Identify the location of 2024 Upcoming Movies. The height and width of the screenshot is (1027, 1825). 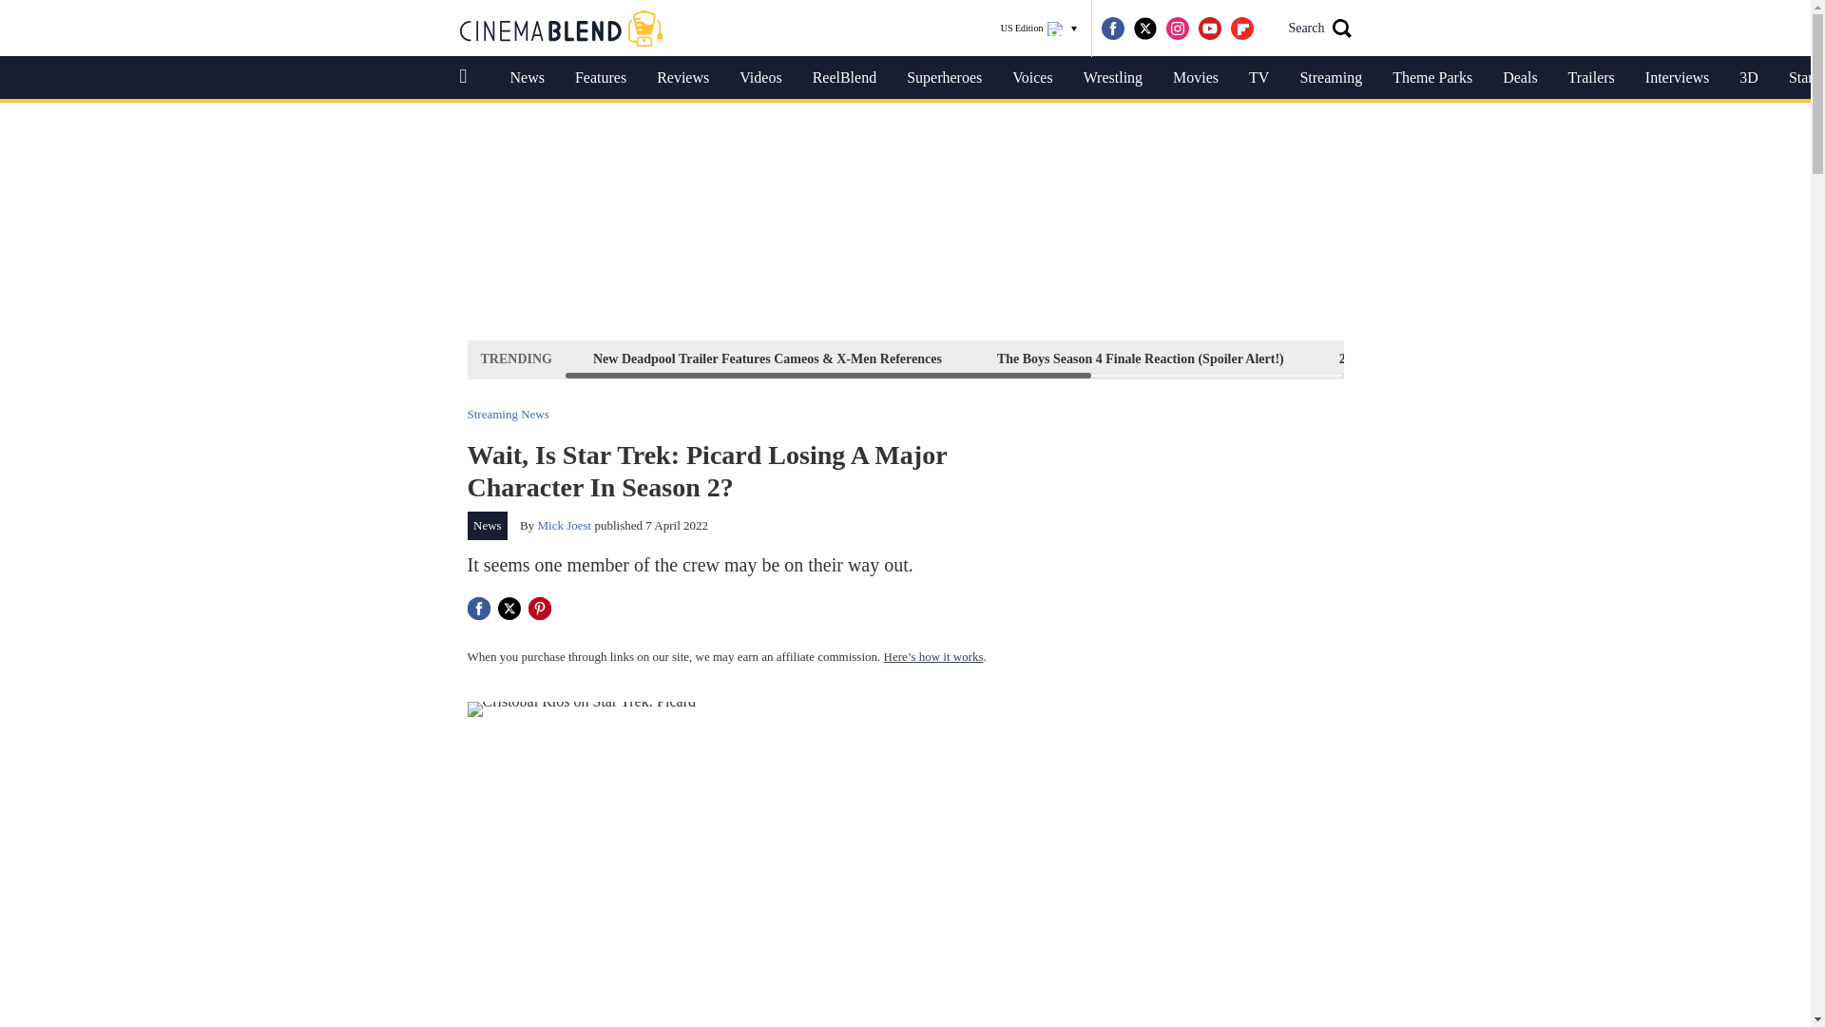
(1405, 358).